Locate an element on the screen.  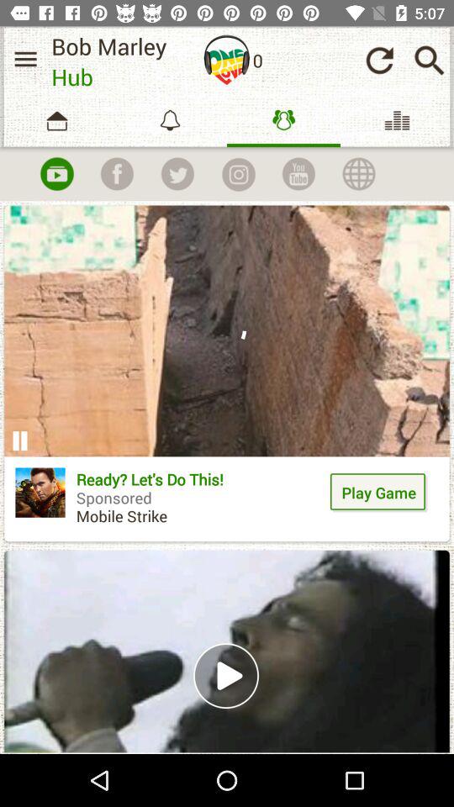
open the item to the right of the 0 item is located at coordinates (379, 61).